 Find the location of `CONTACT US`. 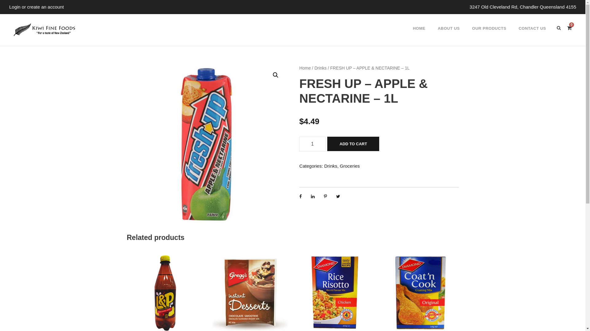

CONTACT US is located at coordinates (532, 34).